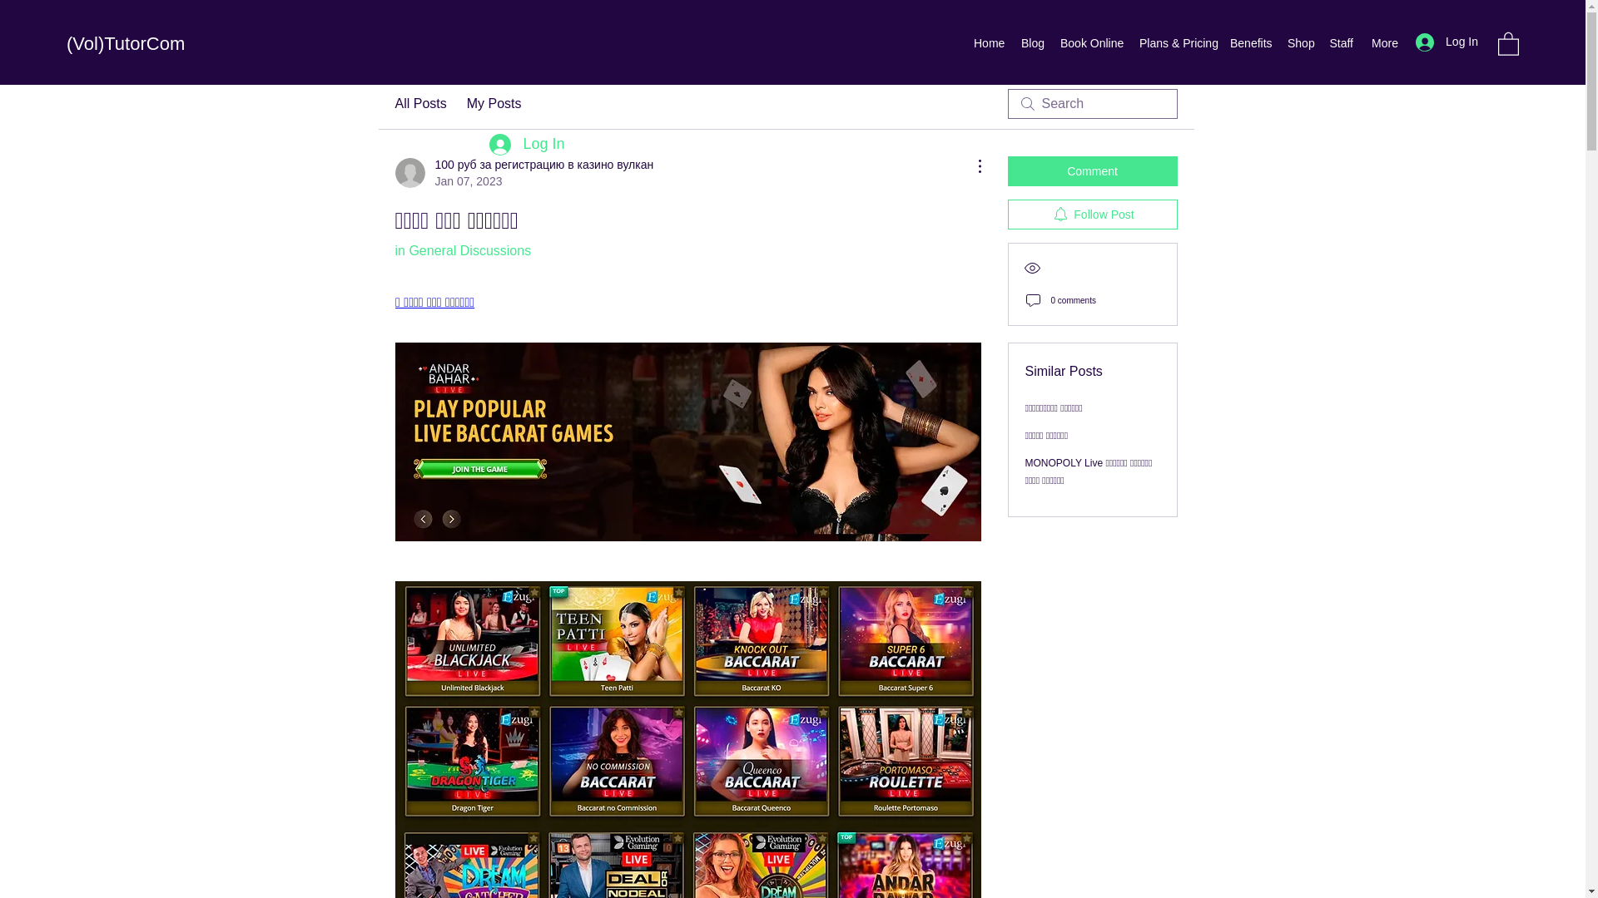  I want to click on Shop, so click(1300, 42).